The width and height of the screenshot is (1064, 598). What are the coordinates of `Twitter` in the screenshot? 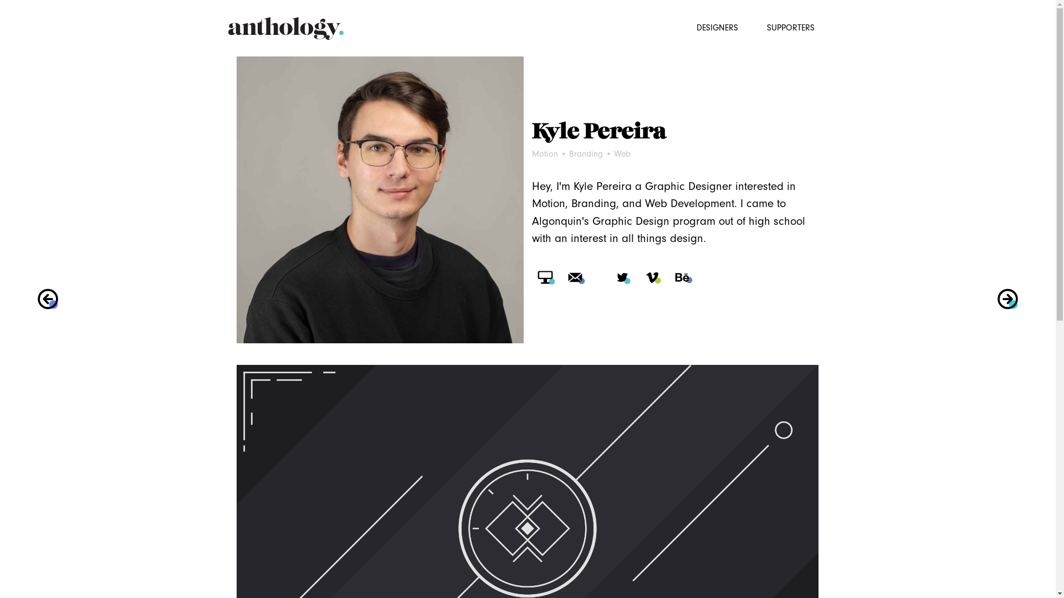 It's located at (622, 277).